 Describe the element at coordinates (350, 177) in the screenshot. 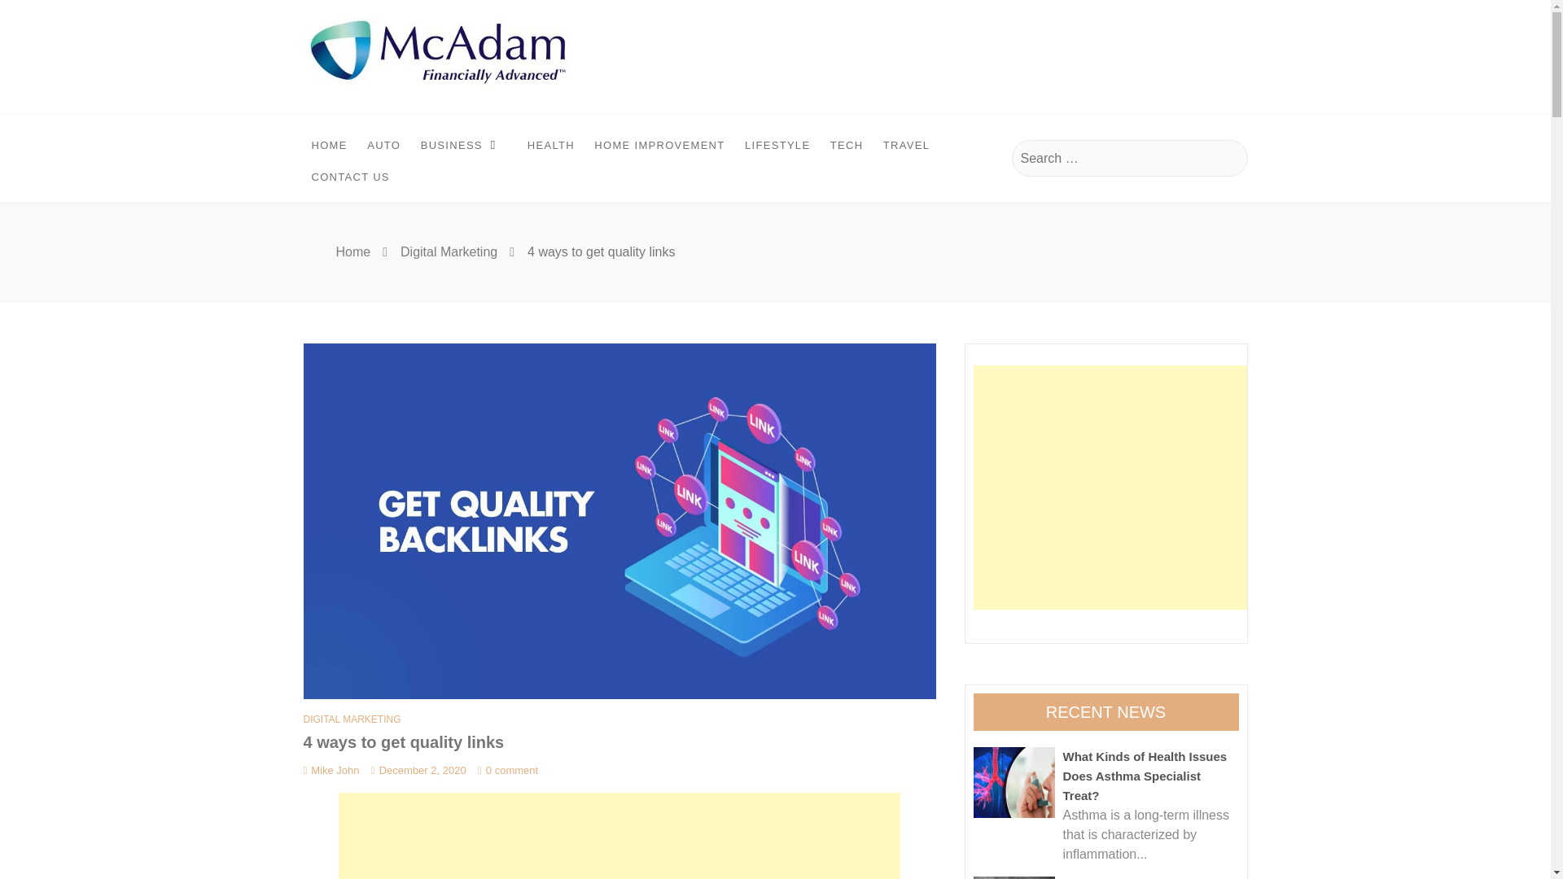

I see `CONTACT US` at that location.